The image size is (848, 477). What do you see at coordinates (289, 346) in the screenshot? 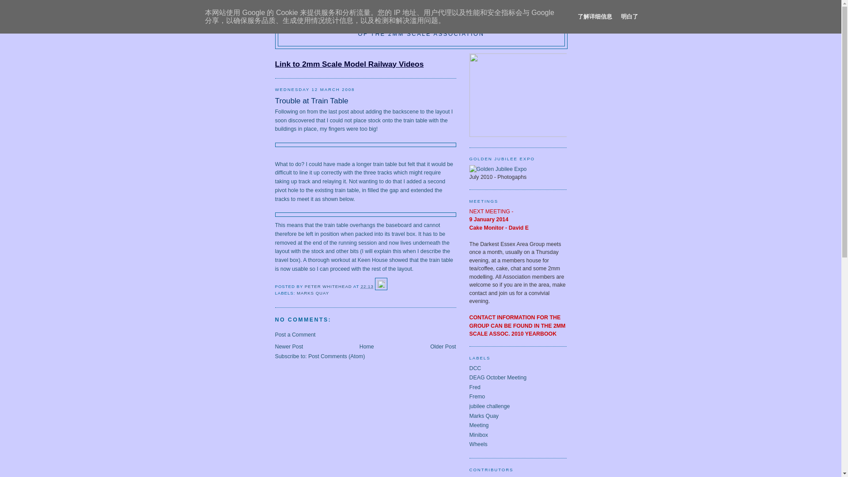
I see `Newer Post` at bounding box center [289, 346].